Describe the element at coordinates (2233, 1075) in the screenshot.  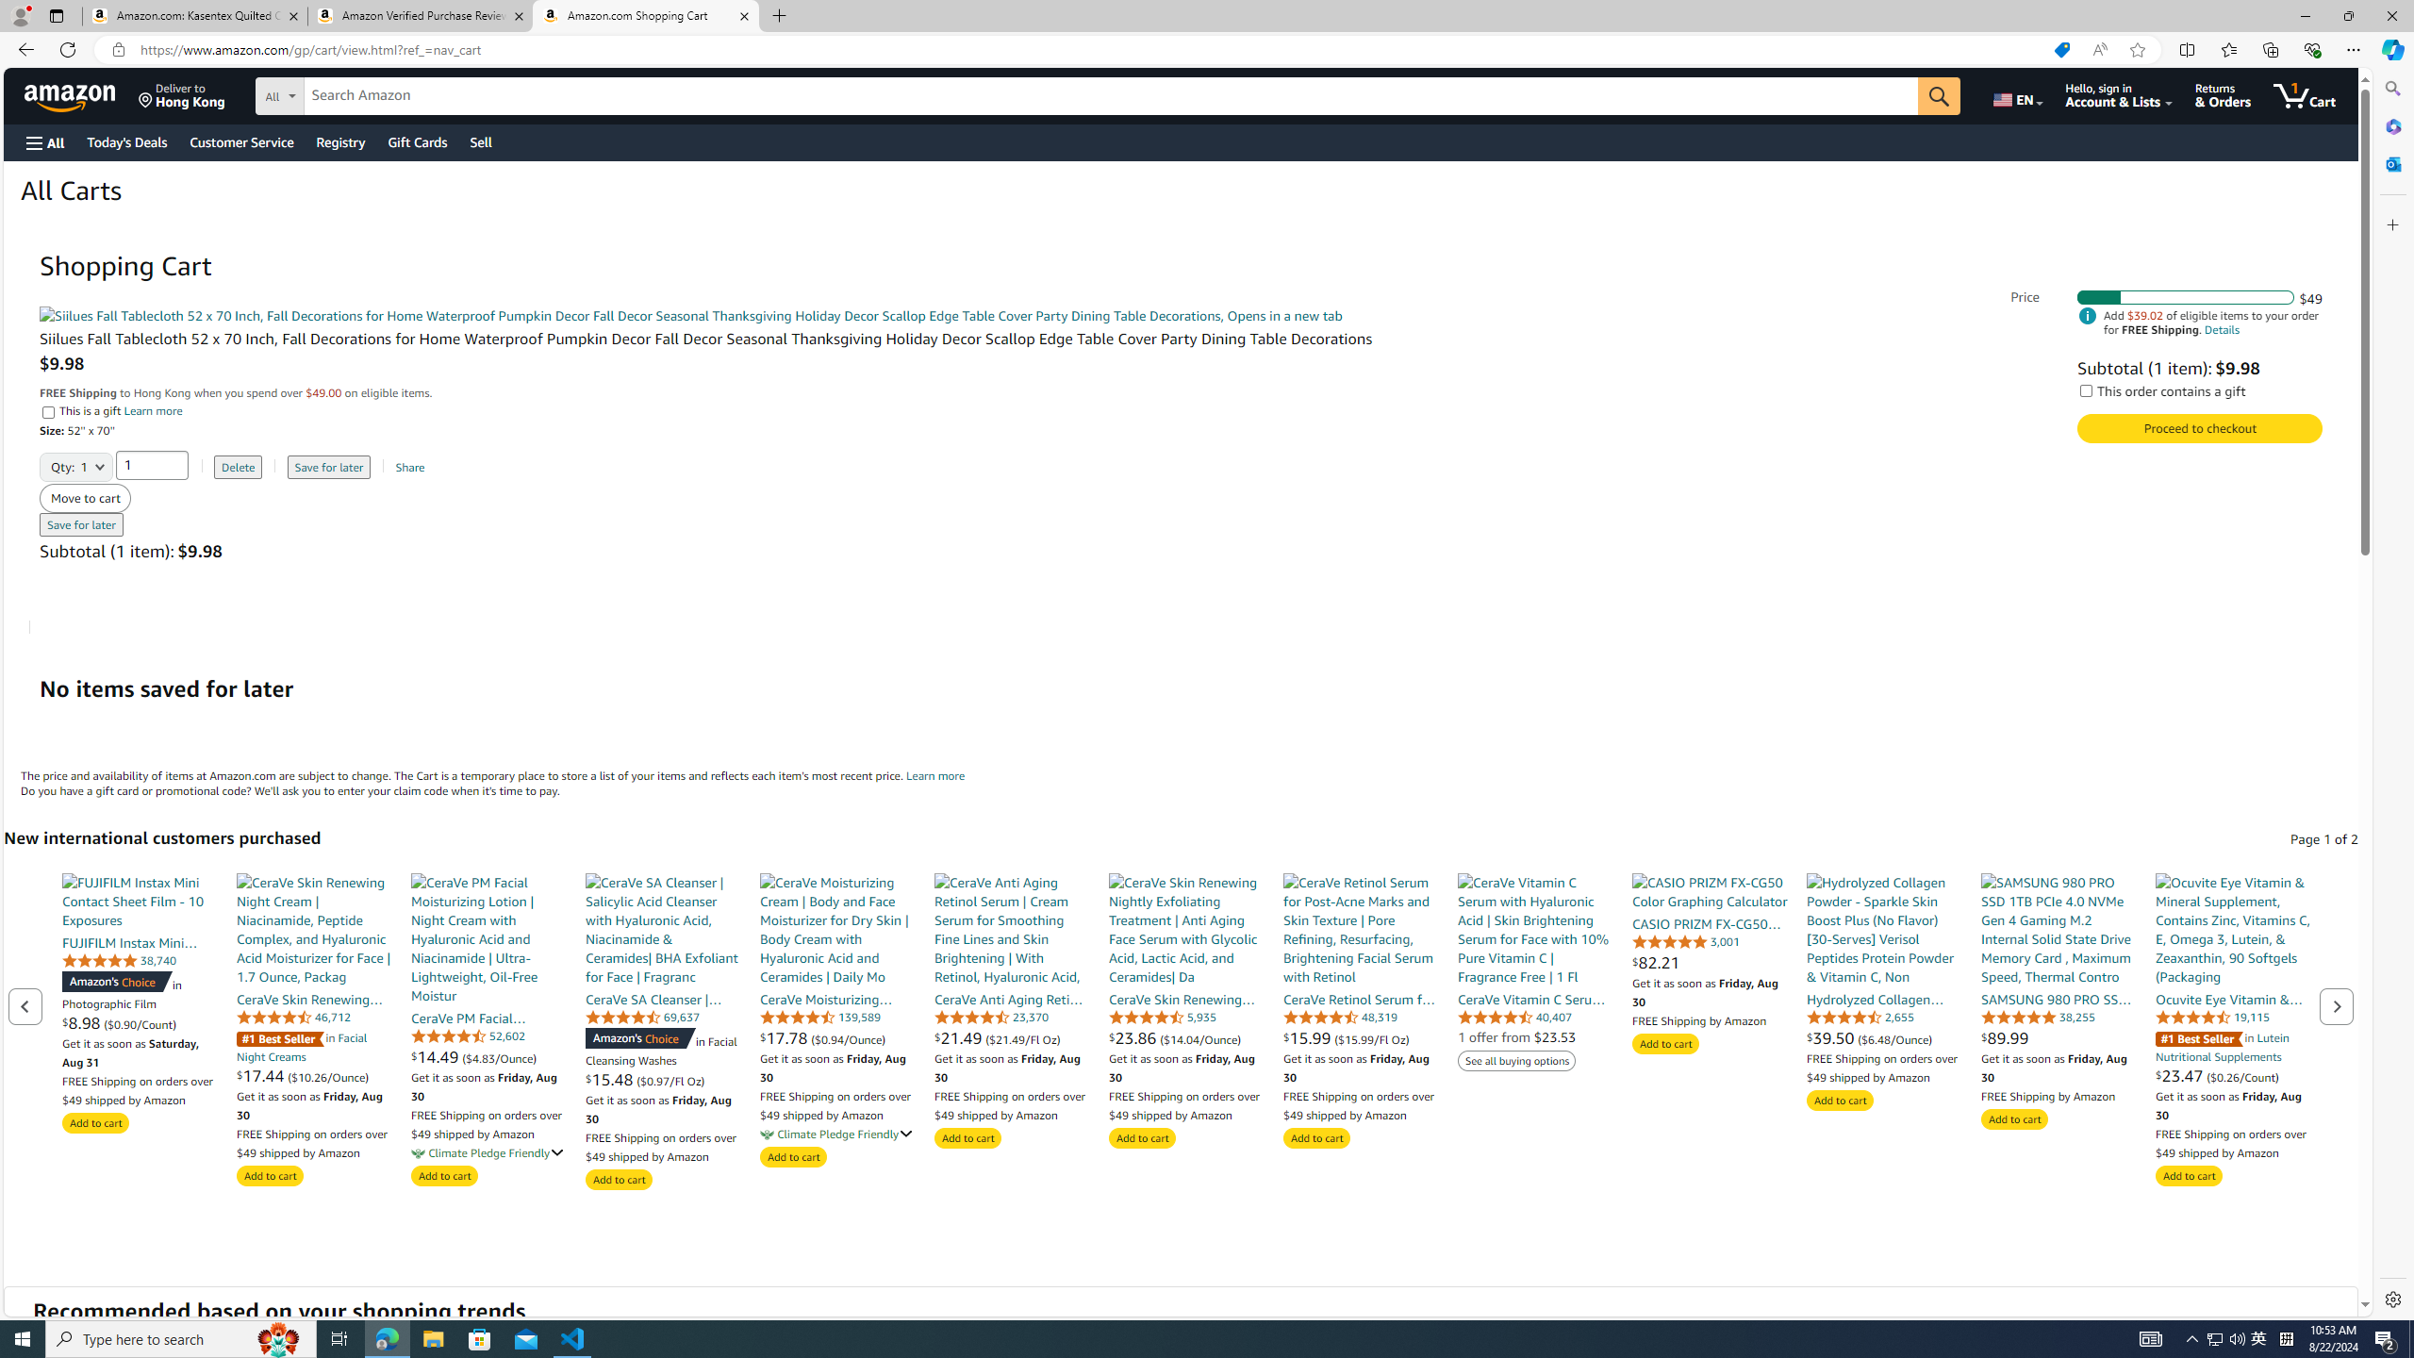
I see `Class: a-link-normal a-text-normal` at that location.